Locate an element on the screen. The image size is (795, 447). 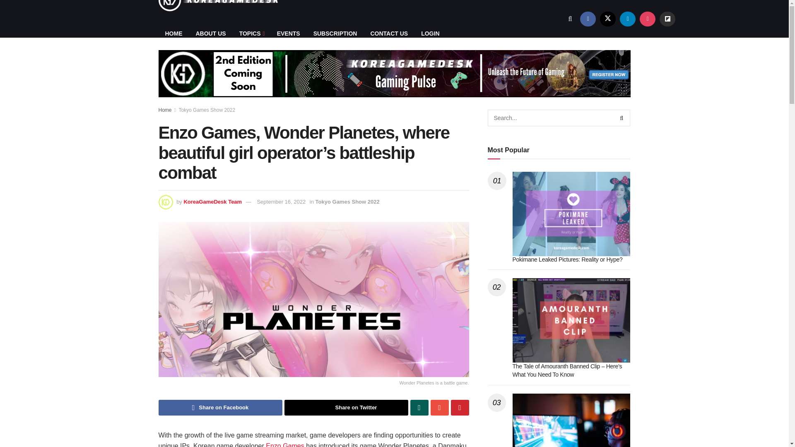
EVENTS is located at coordinates (288, 34).